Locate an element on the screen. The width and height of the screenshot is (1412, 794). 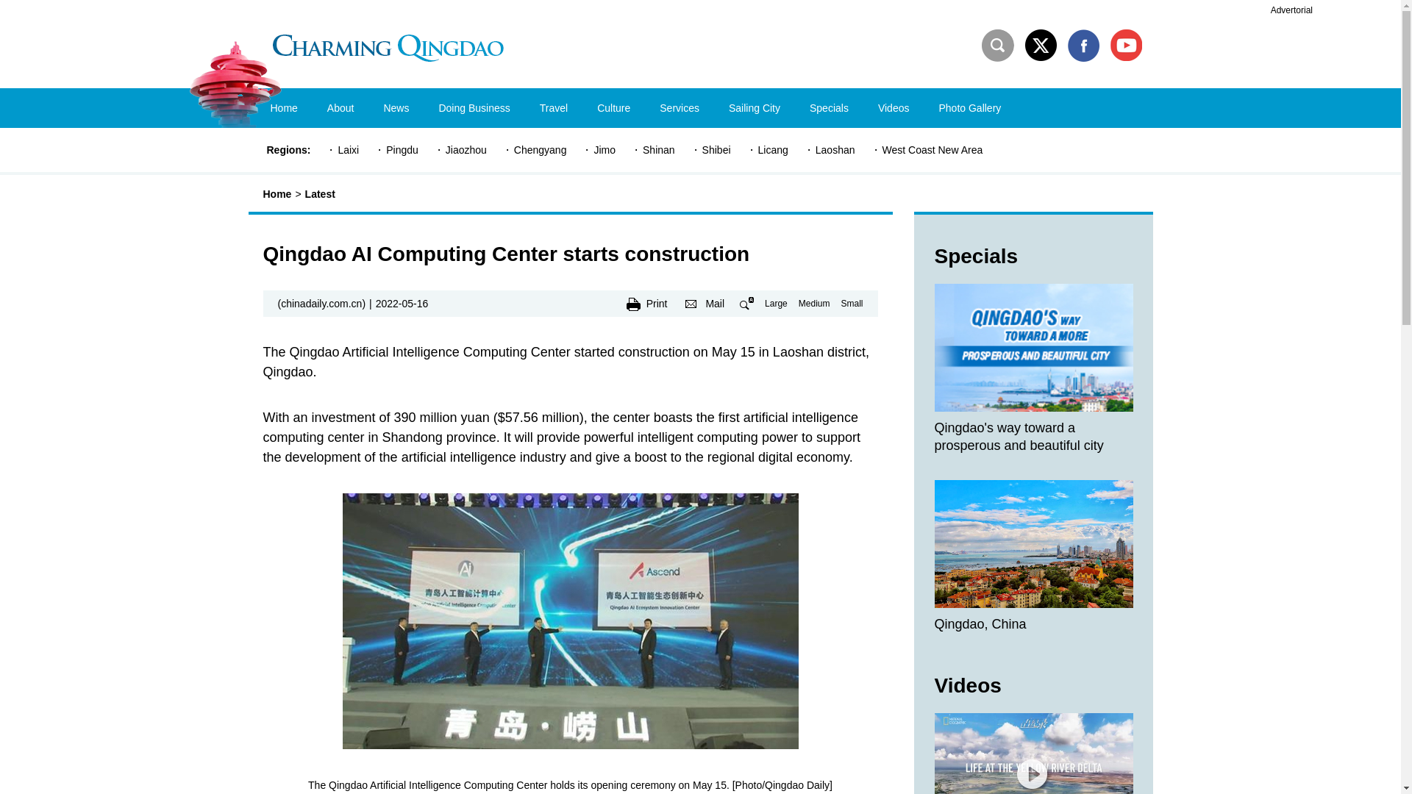
Advertorial is located at coordinates (1291, 10).